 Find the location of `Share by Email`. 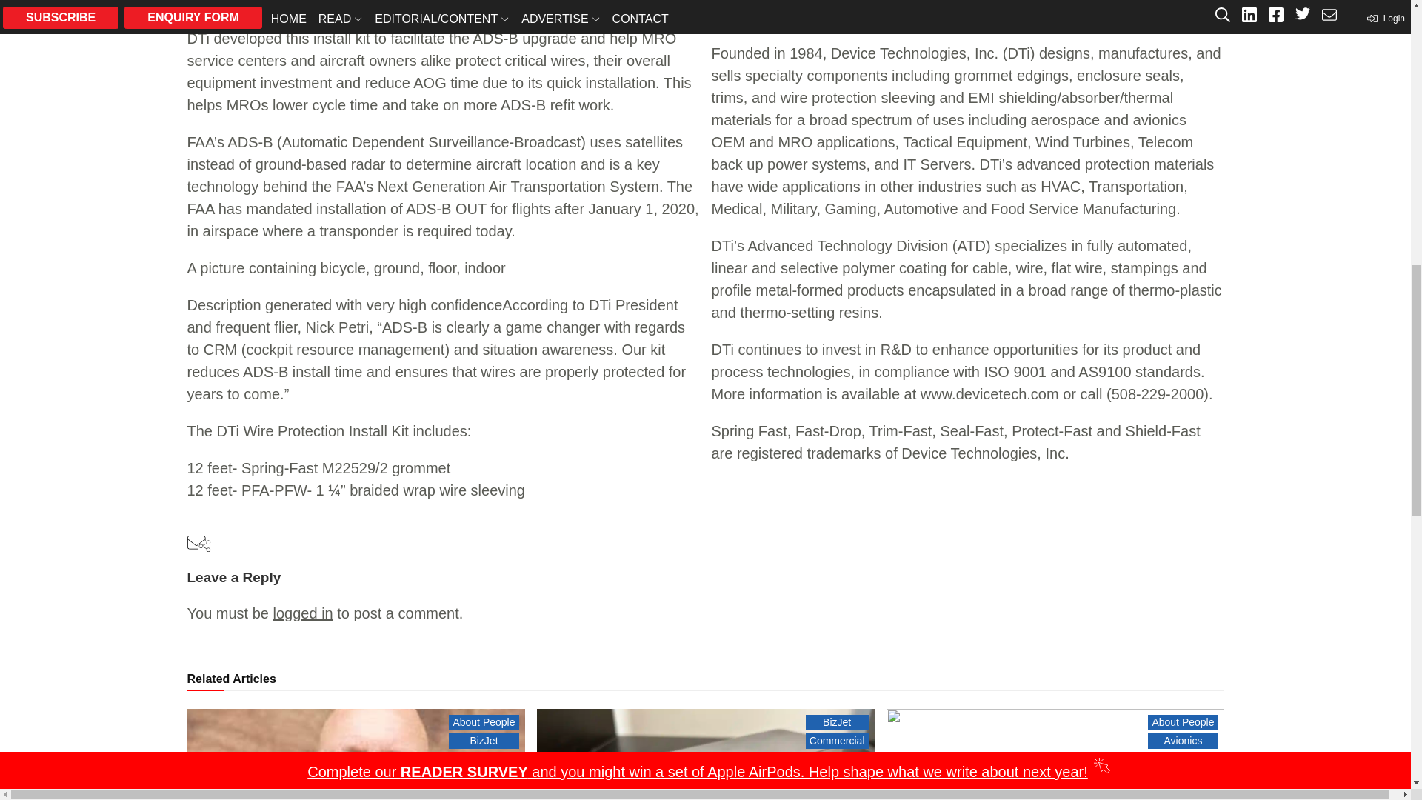

Share by Email is located at coordinates (198, 545).